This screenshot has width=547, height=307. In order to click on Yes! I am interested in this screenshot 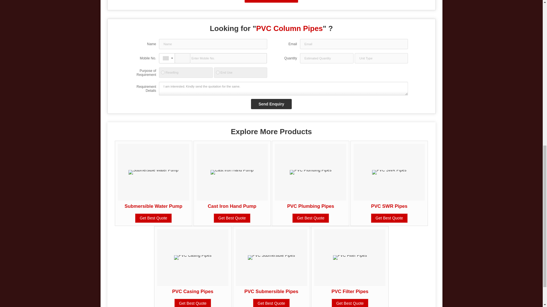, I will do `click(272, 1)`.